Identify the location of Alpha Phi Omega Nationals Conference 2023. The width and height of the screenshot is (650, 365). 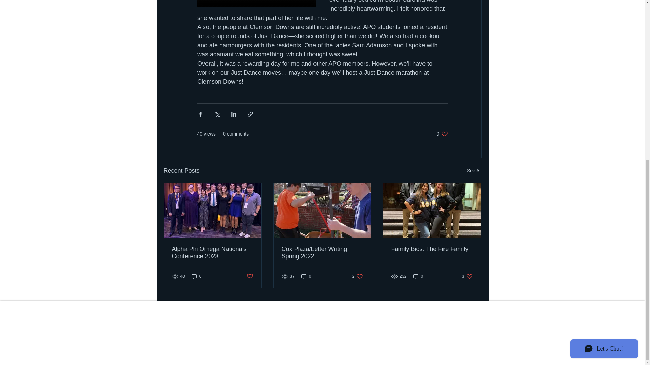
(213, 252).